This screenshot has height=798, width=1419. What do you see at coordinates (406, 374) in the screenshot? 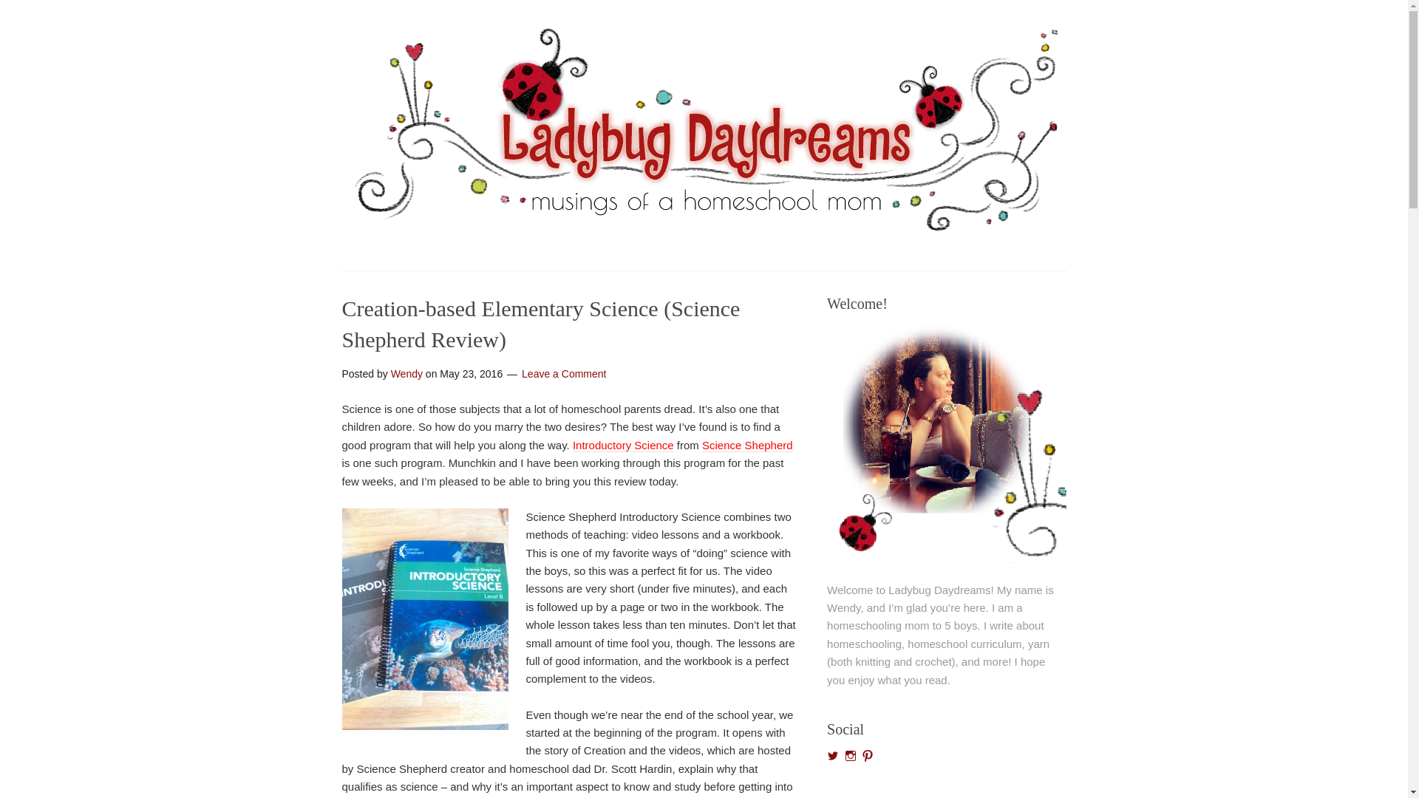
I see `Wendy` at bounding box center [406, 374].